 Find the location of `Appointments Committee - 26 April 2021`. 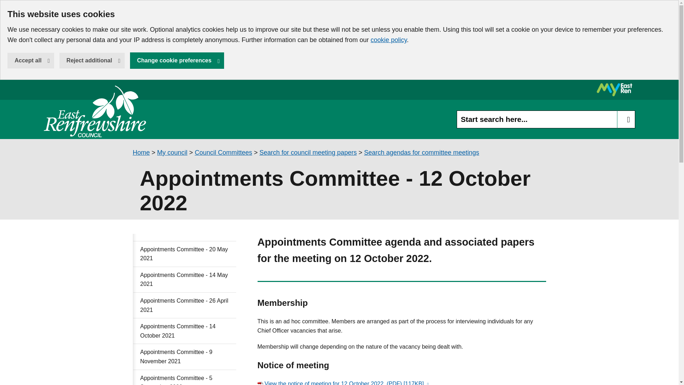

Appointments Committee - 26 April 2021 is located at coordinates (172, 153).